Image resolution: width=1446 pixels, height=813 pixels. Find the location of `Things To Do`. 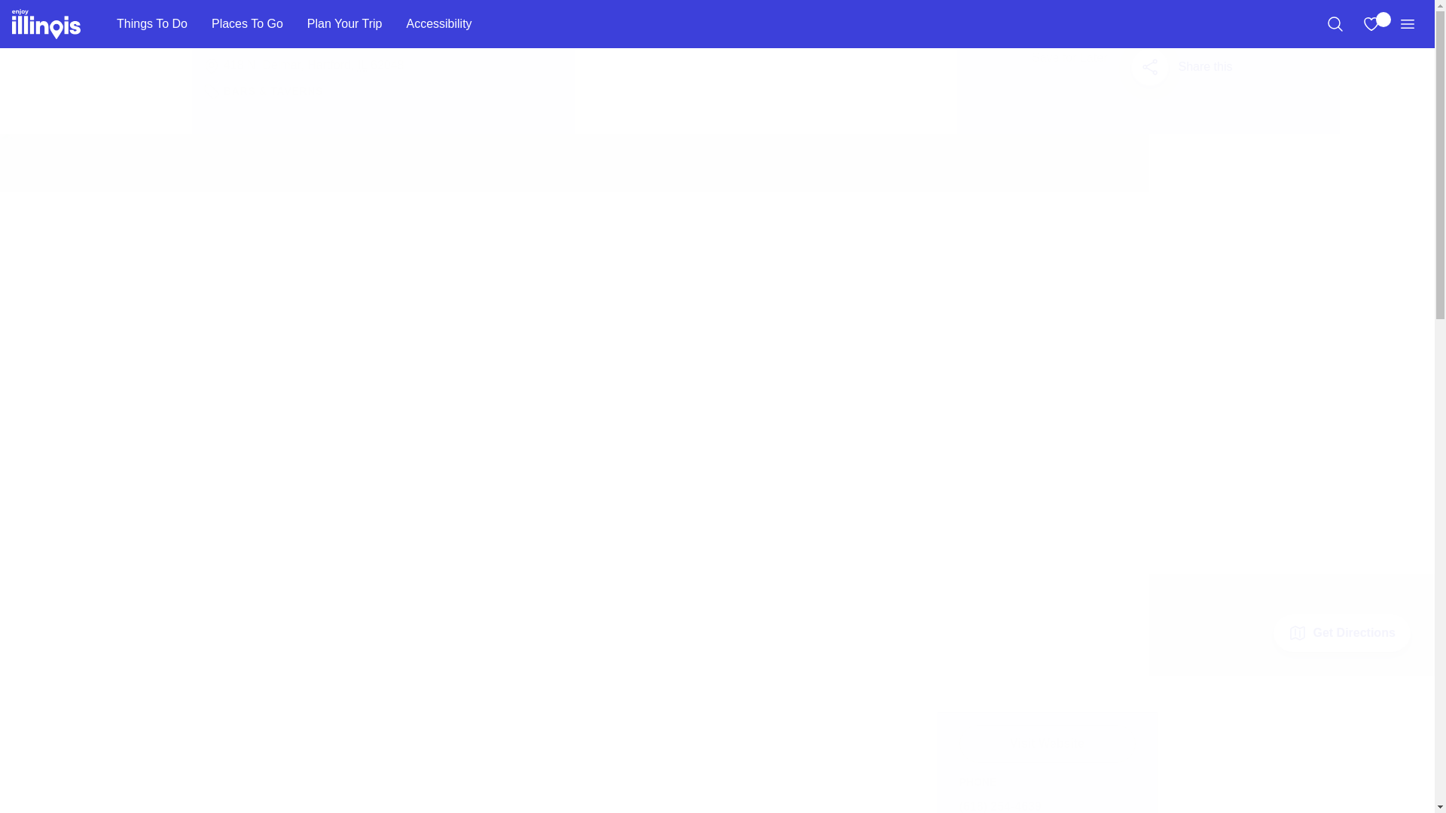

Things To Do is located at coordinates (151, 24).